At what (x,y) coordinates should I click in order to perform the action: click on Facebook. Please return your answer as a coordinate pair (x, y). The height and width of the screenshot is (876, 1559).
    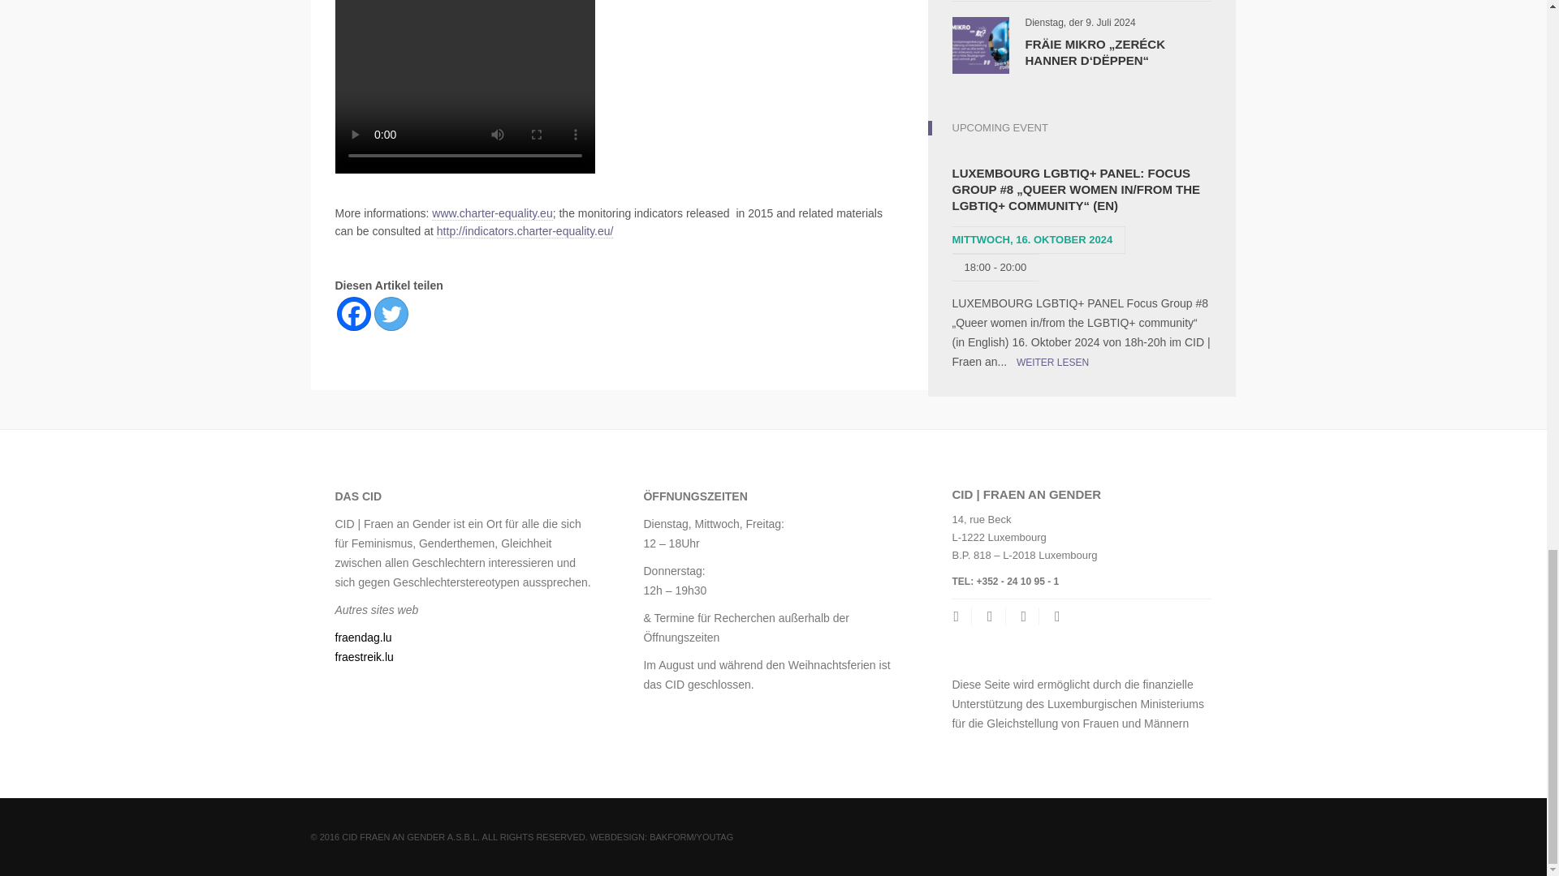
    Looking at the image, I should click on (353, 314).